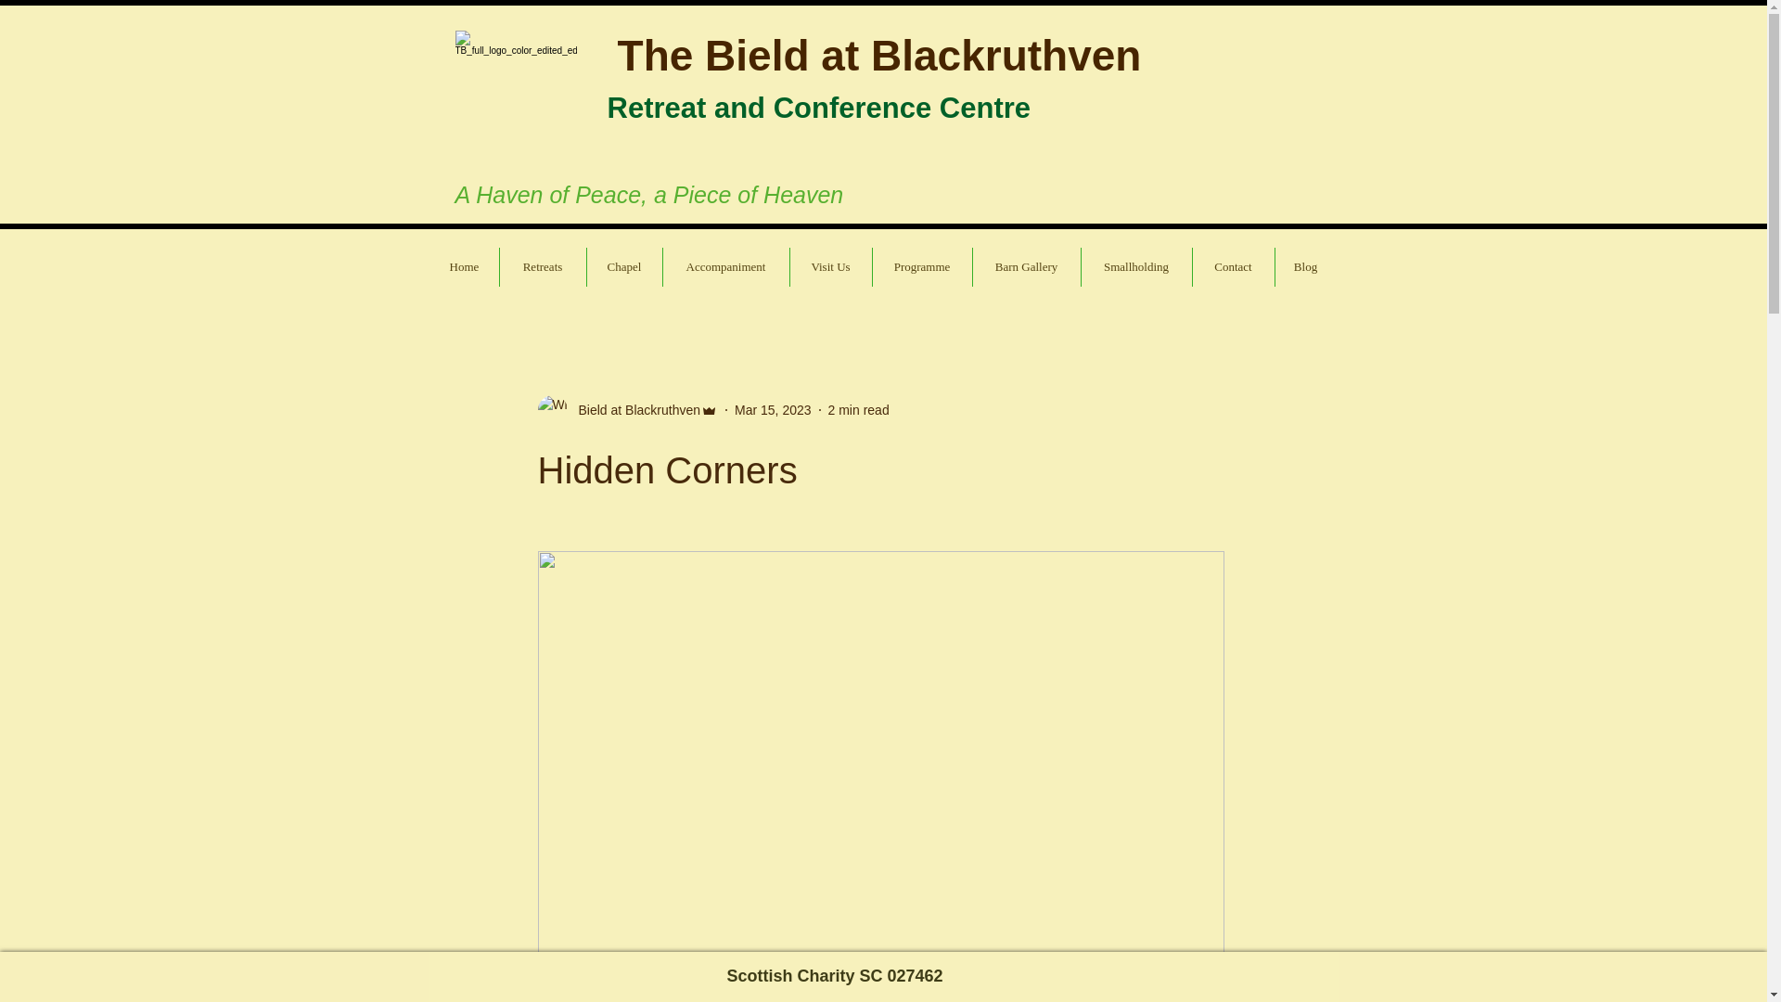 The height and width of the screenshot is (1002, 1781). What do you see at coordinates (1305, 266) in the screenshot?
I see `Blog` at bounding box center [1305, 266].